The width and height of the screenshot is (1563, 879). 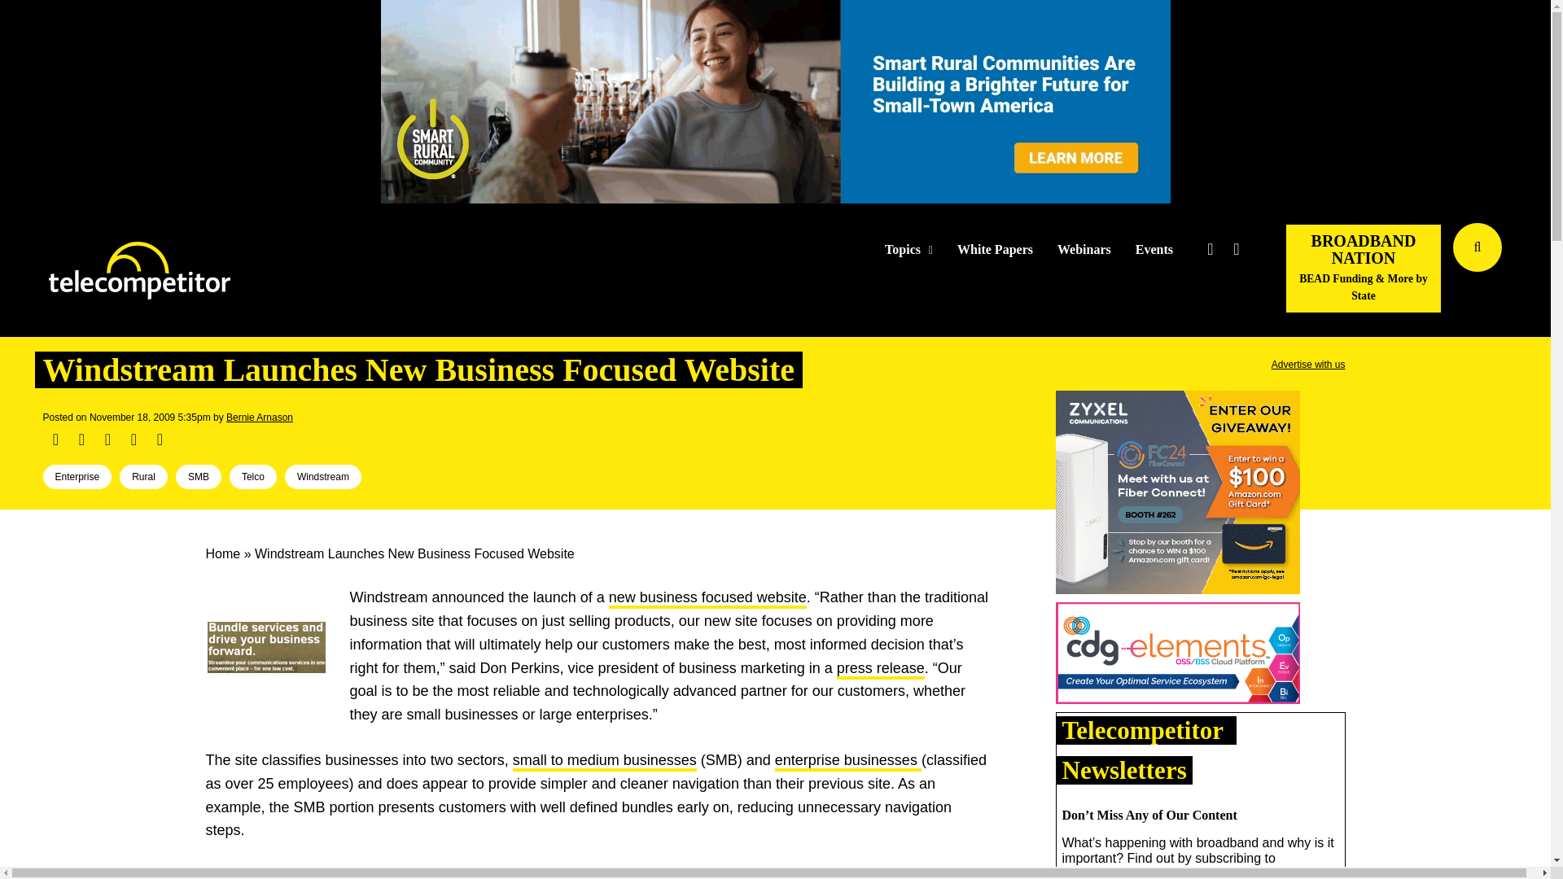 What do you see at coordinates (107, 439) in the screenshot?
I see `Share on Linked In` at bounding box center [107, 439].